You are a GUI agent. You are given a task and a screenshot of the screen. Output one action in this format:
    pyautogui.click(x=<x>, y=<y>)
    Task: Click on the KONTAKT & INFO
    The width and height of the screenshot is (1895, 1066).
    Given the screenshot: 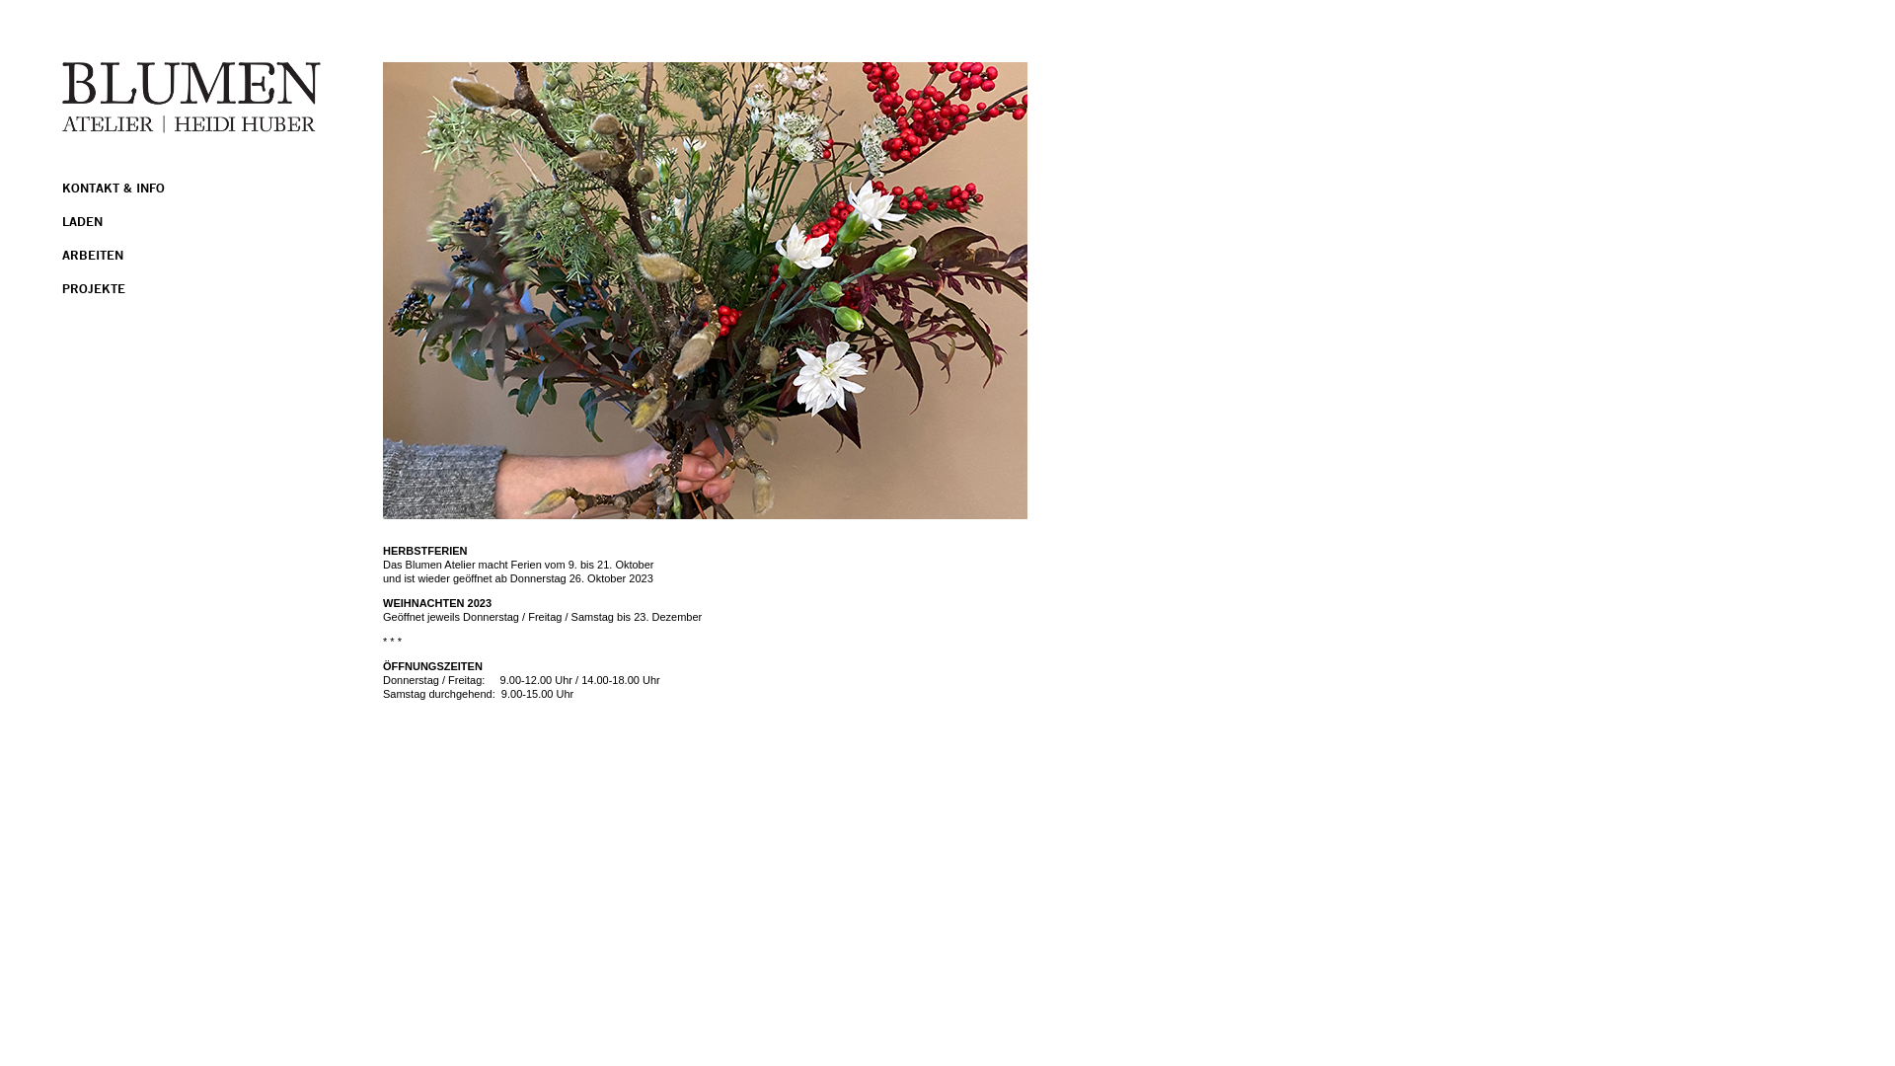 What is the action you would take?
    pyautogui.click(x=114, y=188)
    